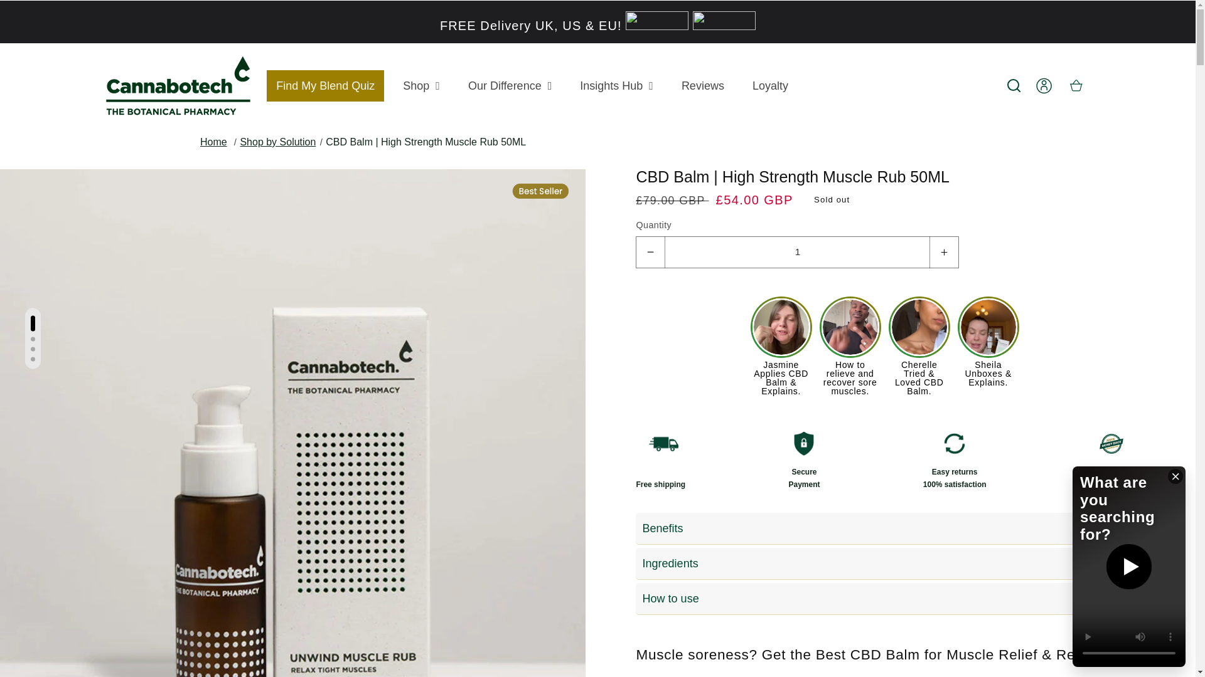 This screenshot has width=1205, height=677. Describe the element at coordinates (41, 16) in the screenshot. I see `Skip to content` at that location.